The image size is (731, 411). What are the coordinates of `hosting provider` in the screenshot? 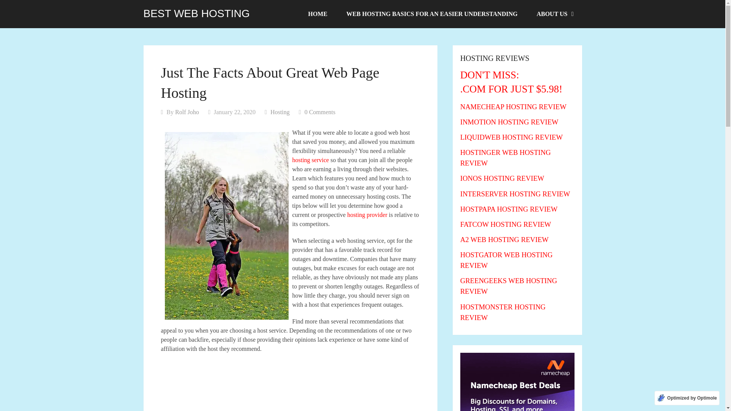 It's located at (367, 215).